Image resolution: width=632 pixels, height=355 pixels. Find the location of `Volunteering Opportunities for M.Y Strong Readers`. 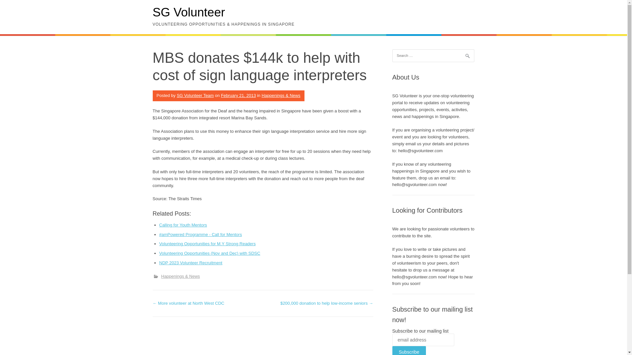

Volunteering Opportunities for M.Y Strong Readers is located at coordinates (207, 244).